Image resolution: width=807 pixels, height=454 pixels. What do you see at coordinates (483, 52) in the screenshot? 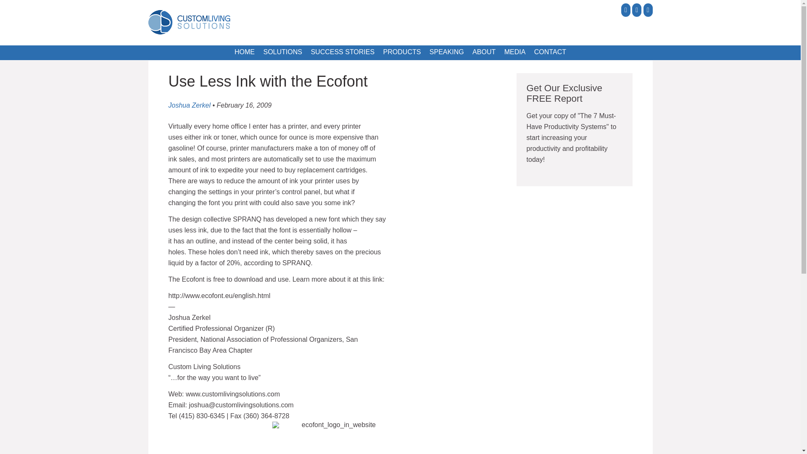
I see `ABOUT` at bounding box center [483, 52].